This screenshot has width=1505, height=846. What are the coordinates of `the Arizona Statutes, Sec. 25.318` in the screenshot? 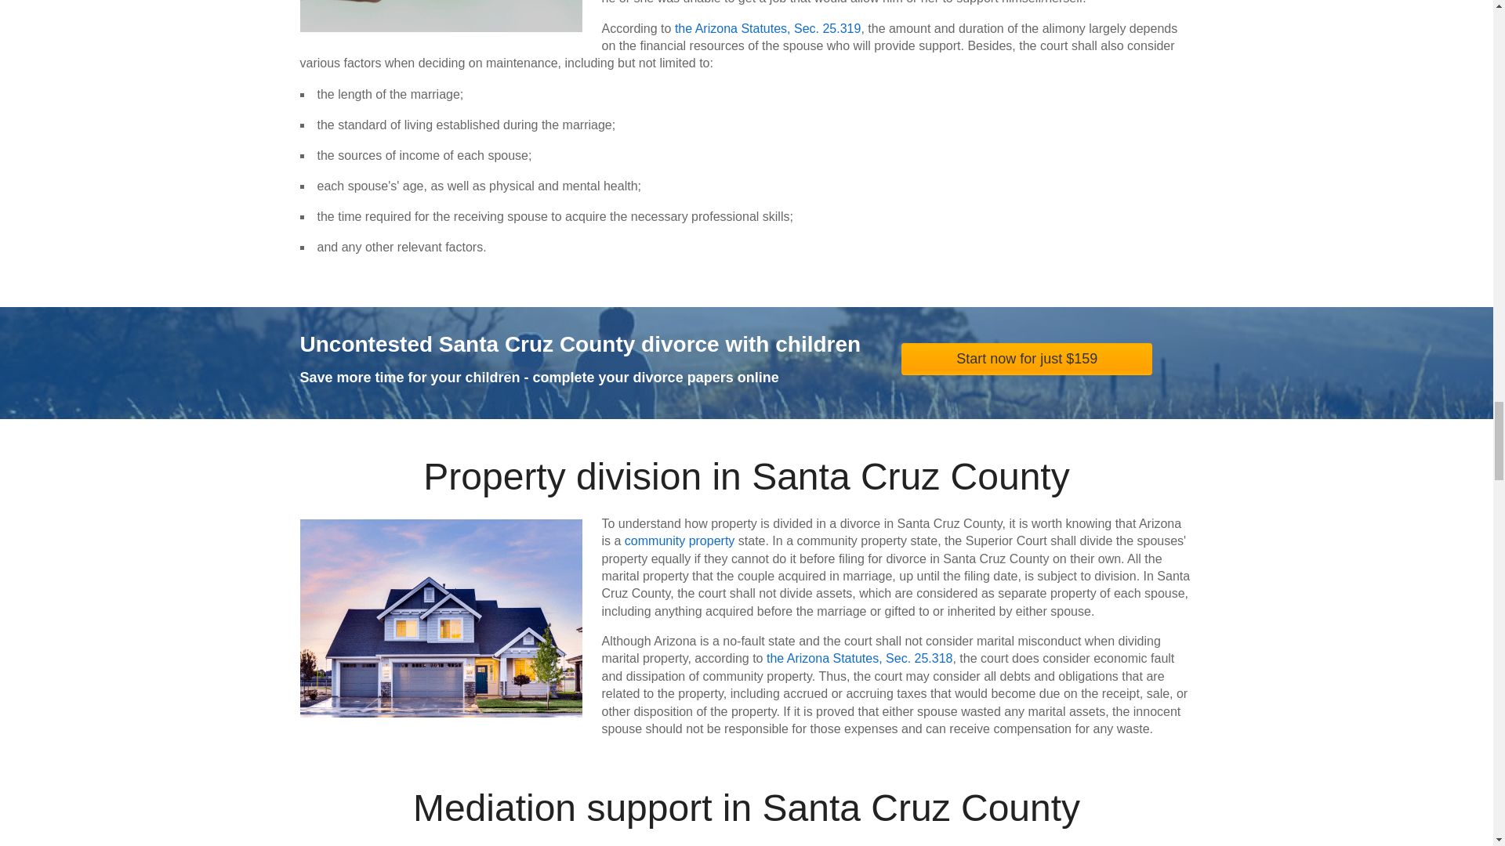 It's located at (859, 658).